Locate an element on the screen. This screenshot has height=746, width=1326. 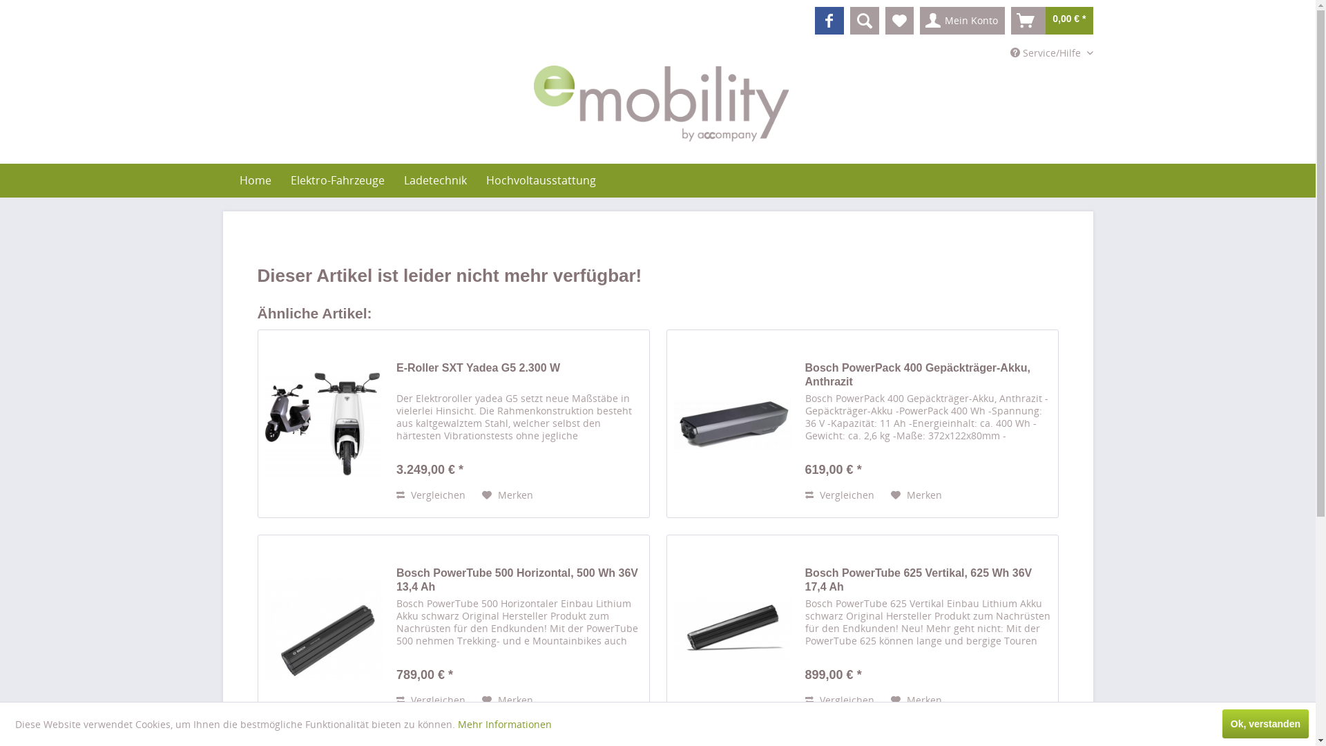
Merken is located at coordinates (916, 700).